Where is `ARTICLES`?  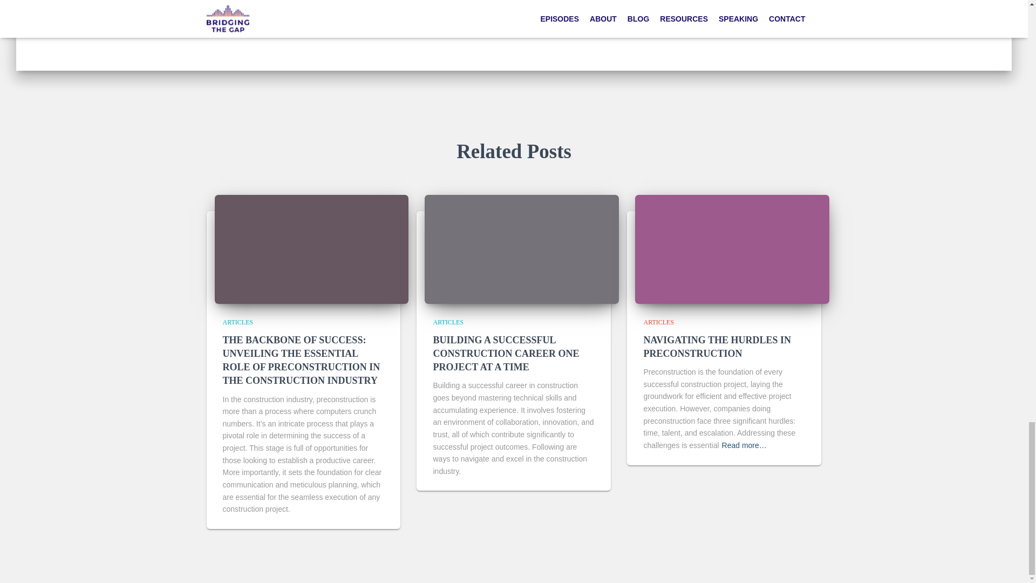
ARTICLES is located at coordinates (390, 2).